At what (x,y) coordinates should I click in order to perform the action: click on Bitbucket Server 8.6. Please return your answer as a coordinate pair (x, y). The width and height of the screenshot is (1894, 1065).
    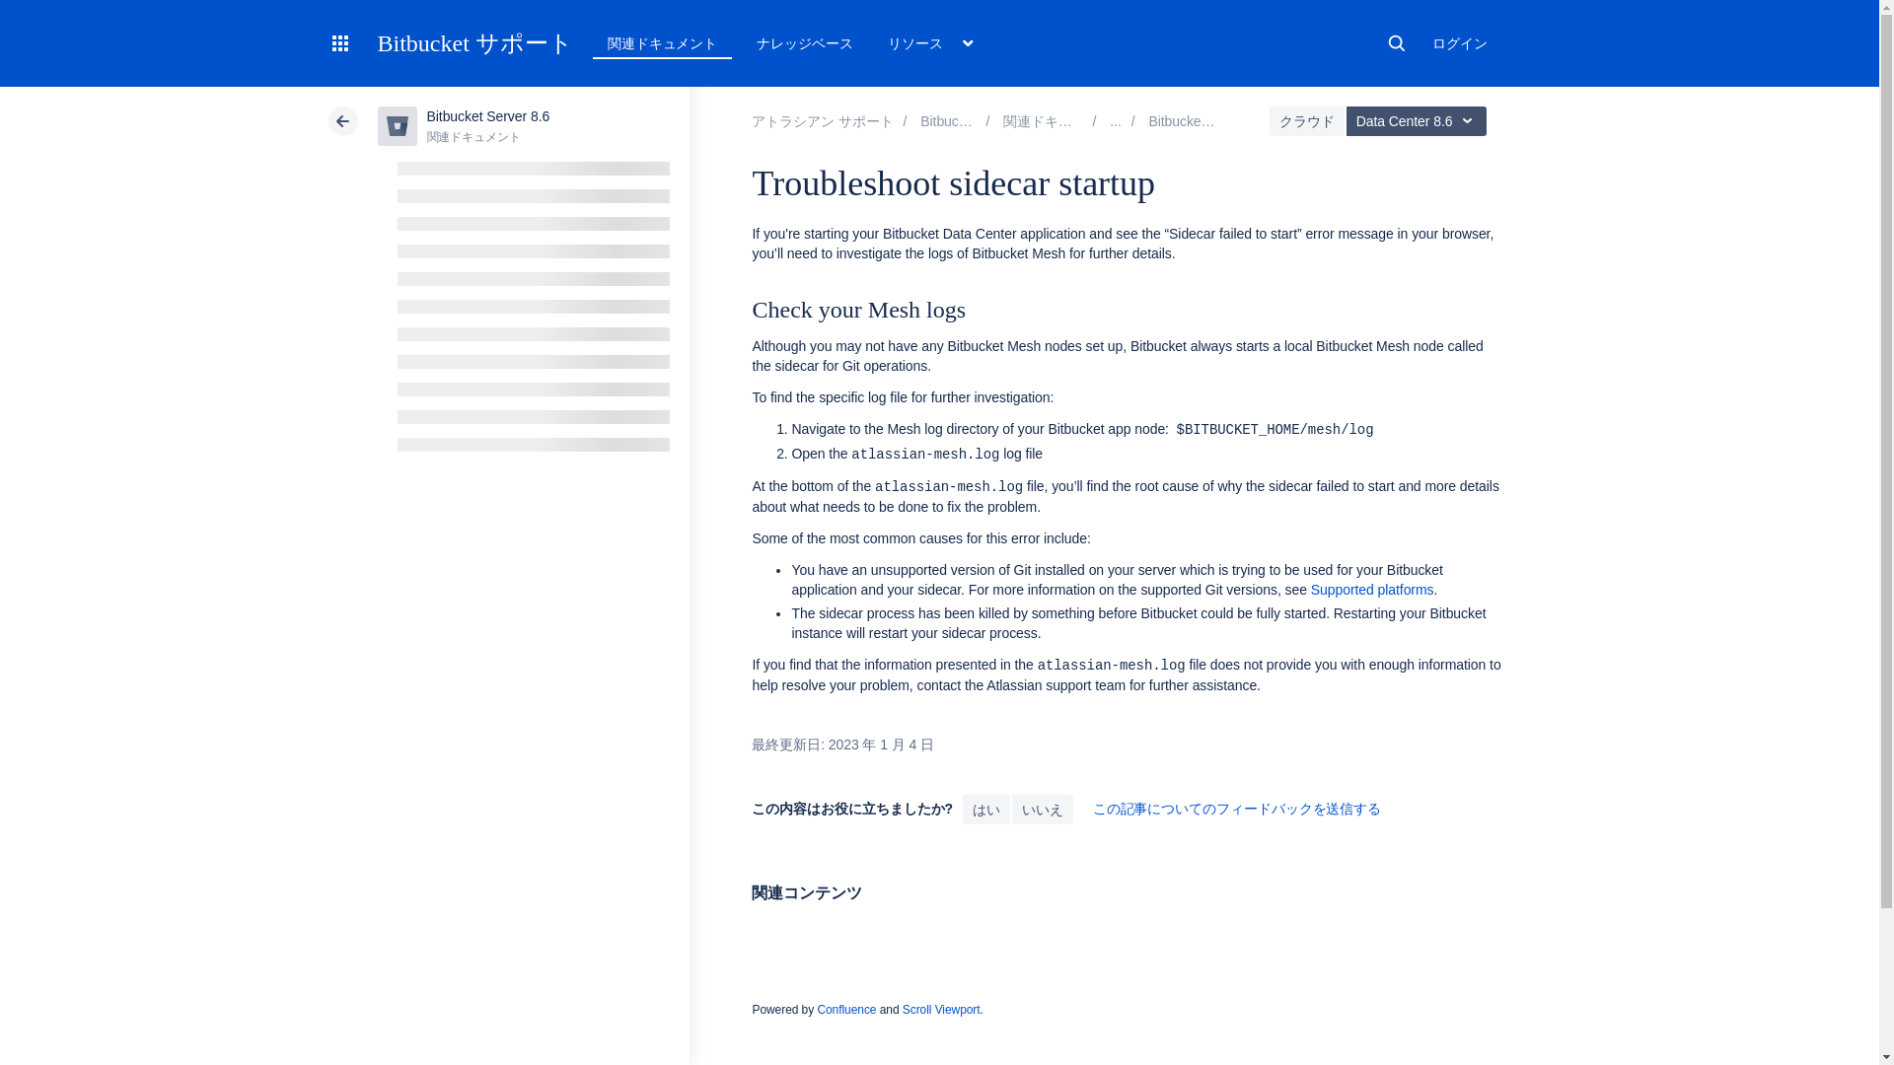
    Looking at the image, I should click on (1057, 120).